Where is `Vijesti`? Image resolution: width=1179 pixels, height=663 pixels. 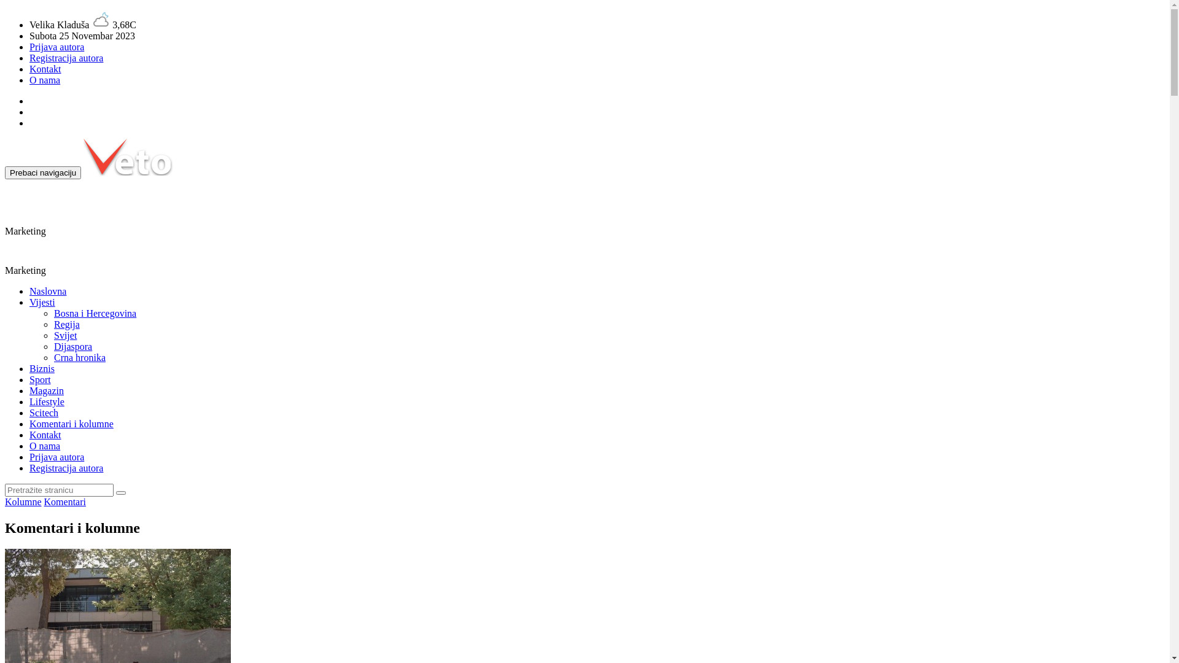
Vijesti is located at coordinates (42, 302).